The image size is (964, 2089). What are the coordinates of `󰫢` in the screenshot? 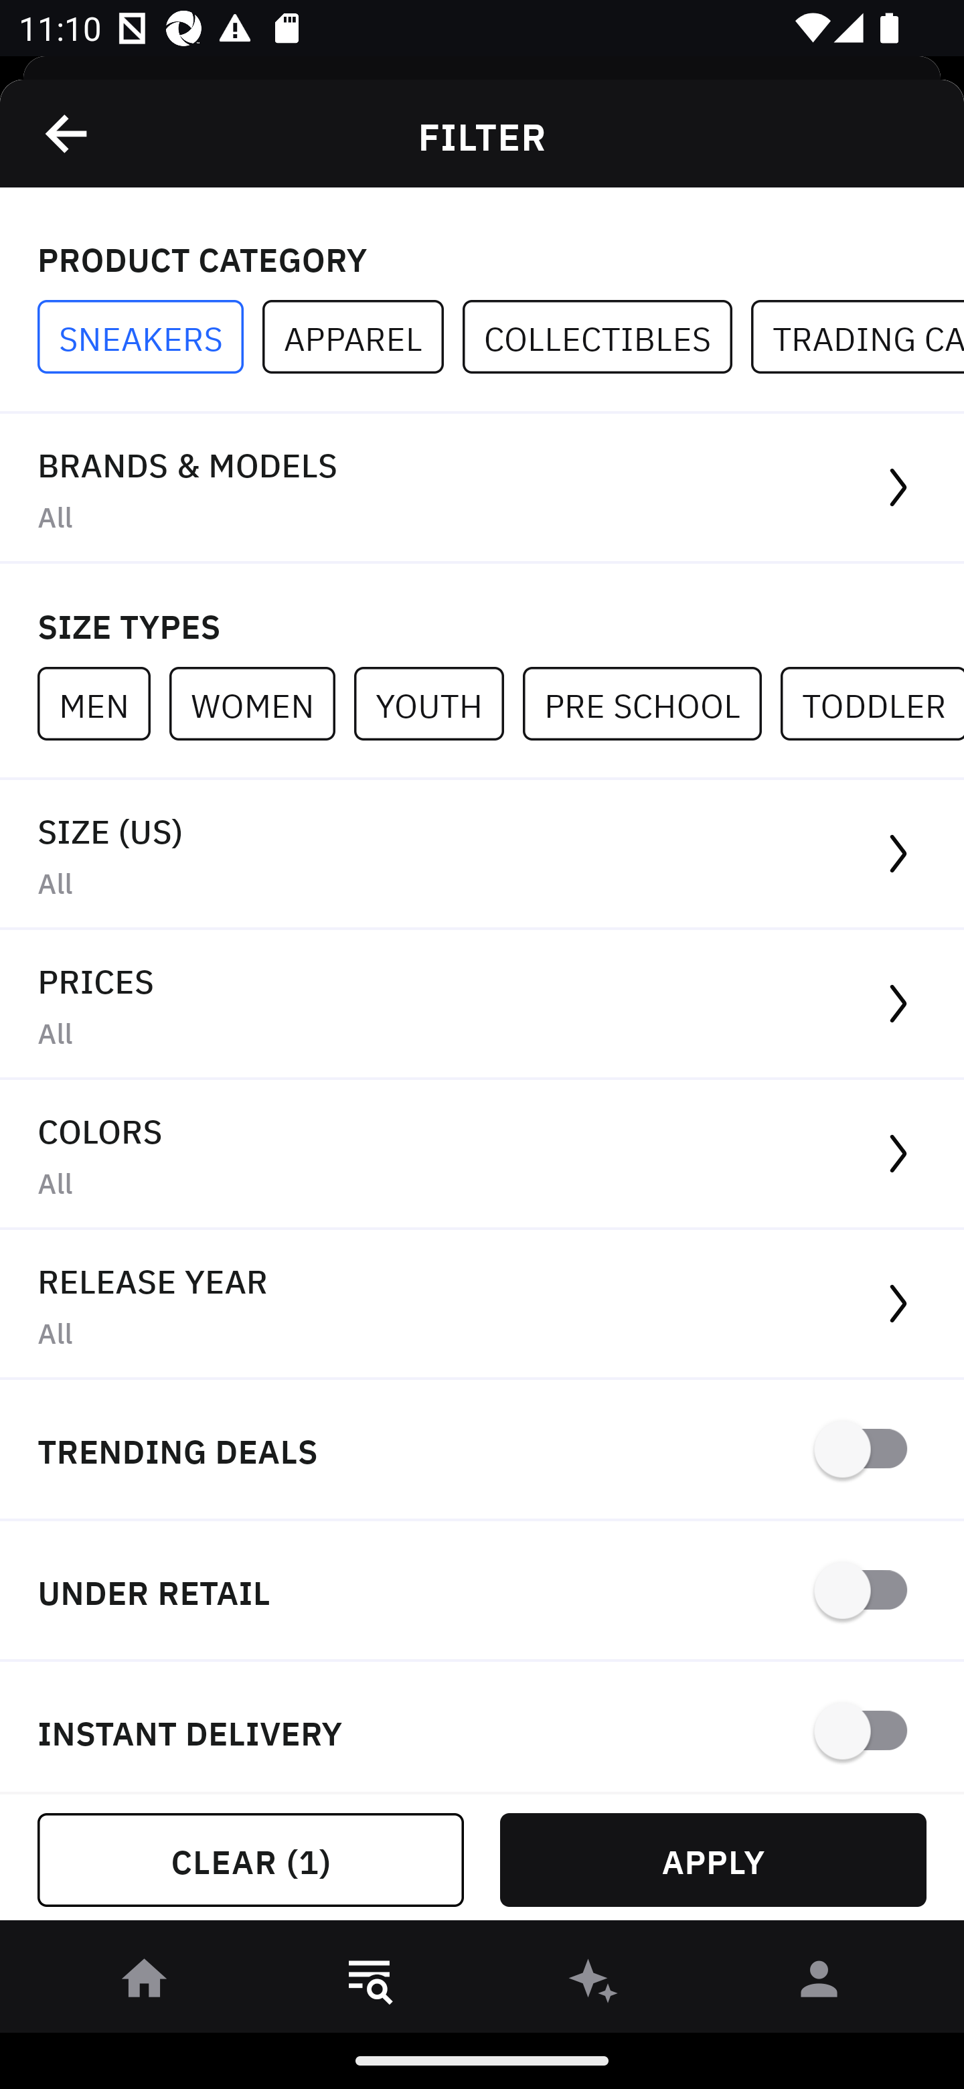 It's located at (594, 1983).